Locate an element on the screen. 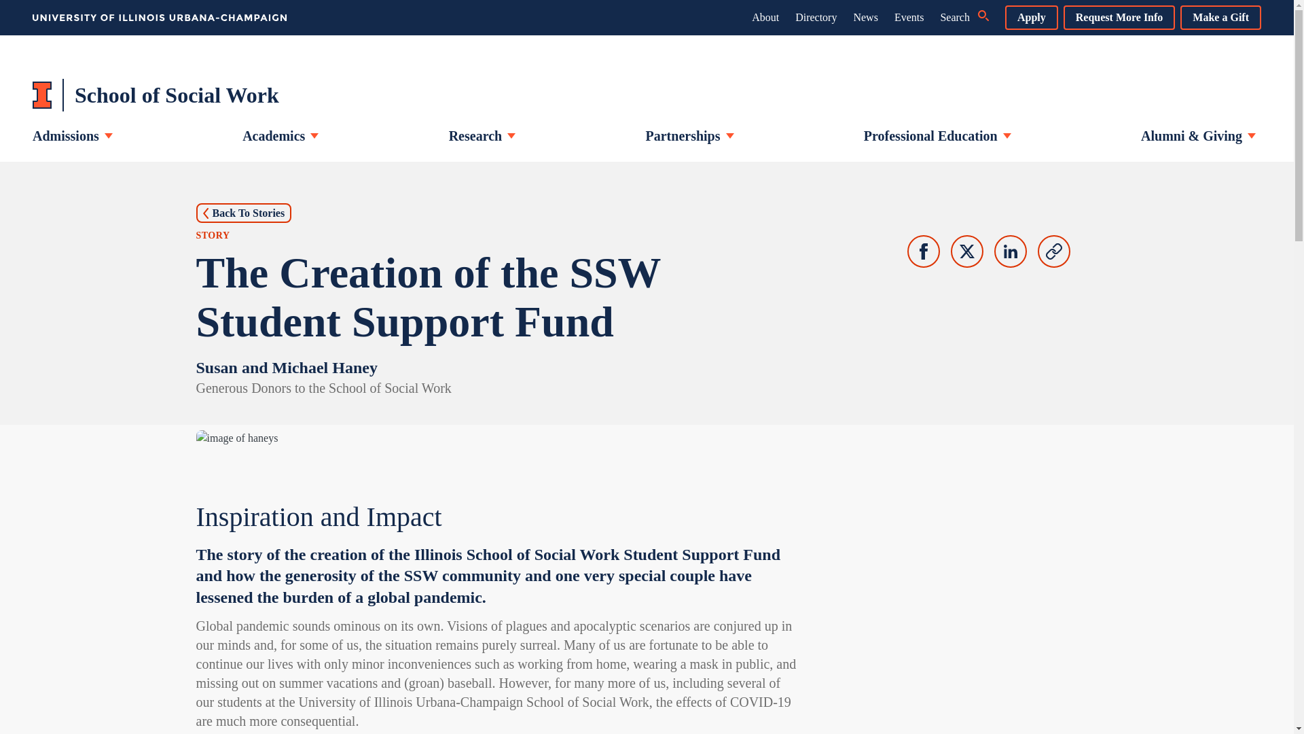 Image resolution: width=1304 pixels, height=734 pixels. Academics is located at coordinates (280, 136).